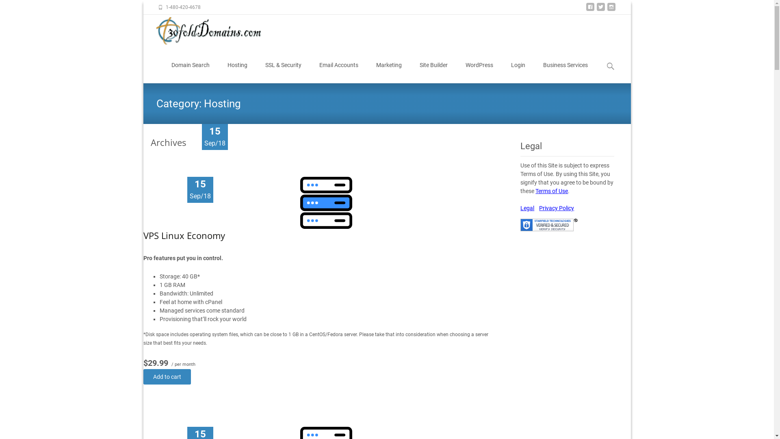 The image size is (780, 439). What do you see at coordinates (565, 65) in the screenshot?
I see `Business Services` at bounding box center [565, 65].